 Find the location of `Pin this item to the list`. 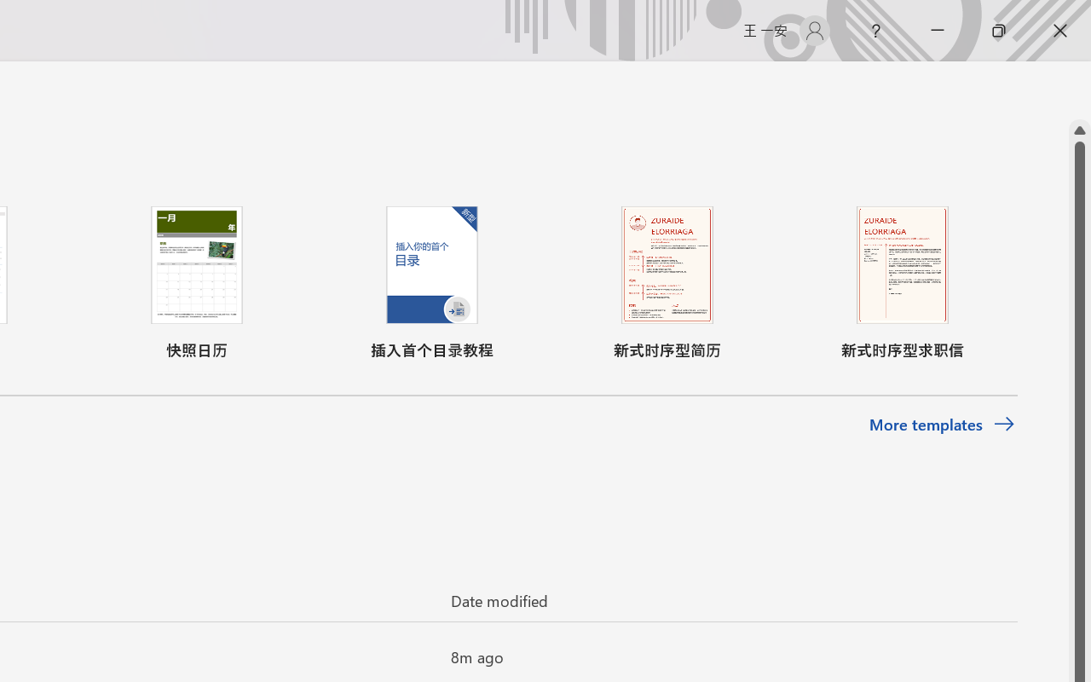

Pin this item to the list is located at coordinates (409, 656).